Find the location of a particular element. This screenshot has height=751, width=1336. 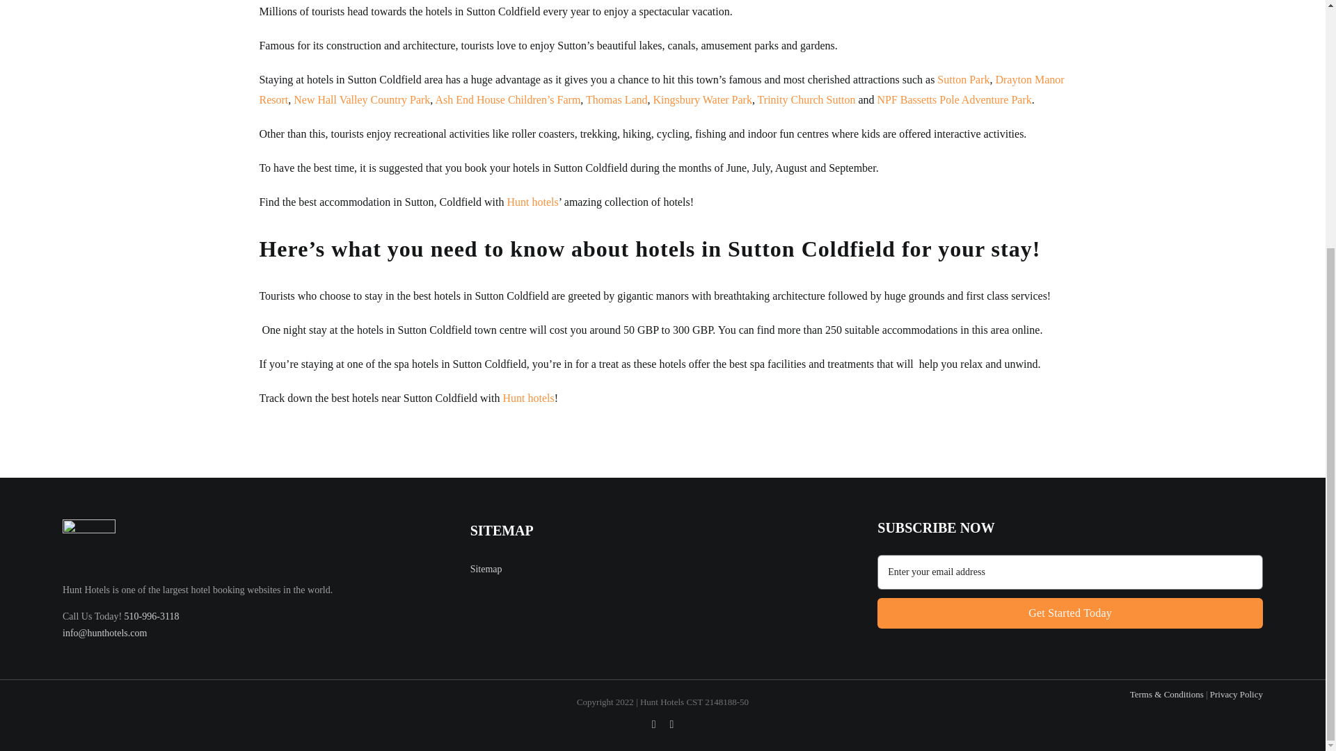

510-996-3118 is located at coordinates (152, 616).